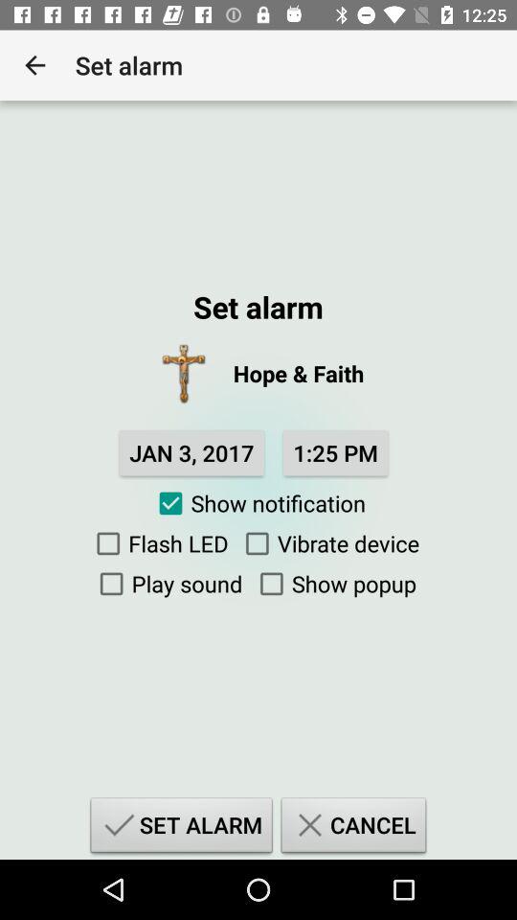  I want to click on press item below flash led item, so click(167, 584).